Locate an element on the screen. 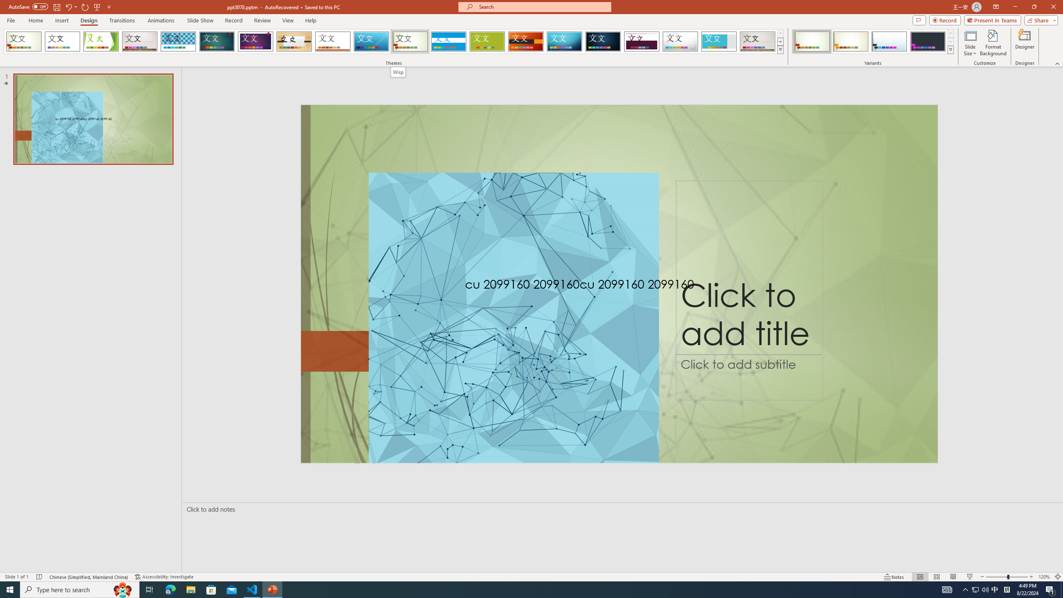 This screenshot has width=1063, height=598. Class: MsoCommandBar is located at coordinates (531, 576).